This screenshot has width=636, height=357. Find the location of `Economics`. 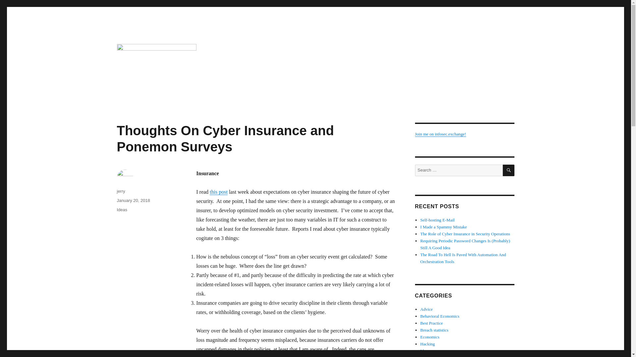

Economics is located at coordinates (430, 337).